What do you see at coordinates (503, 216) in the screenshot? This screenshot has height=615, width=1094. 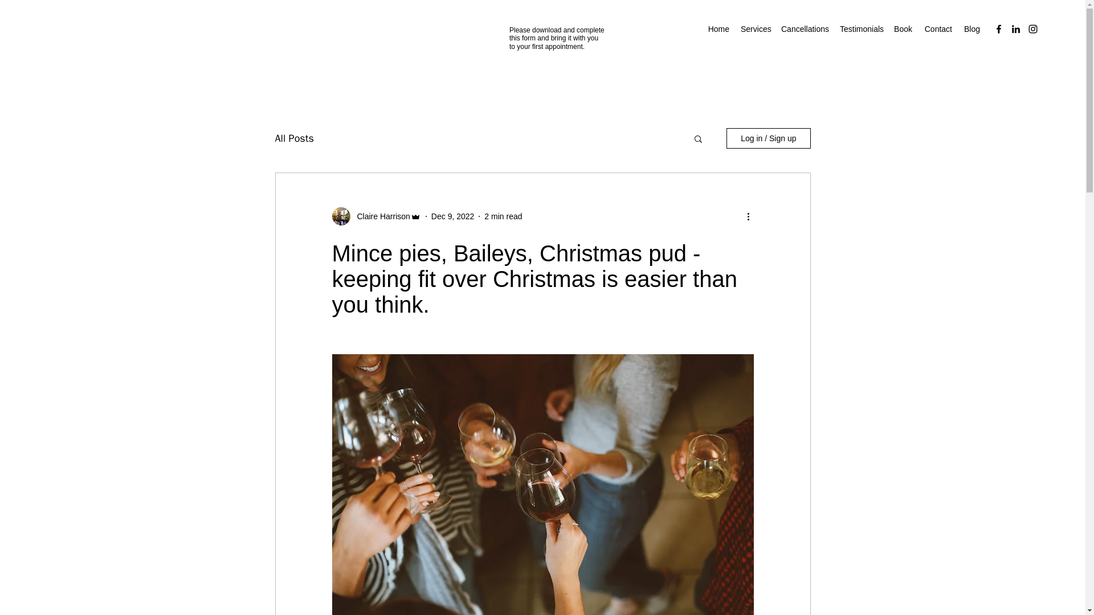 I see `2 min read` at bounding box center [503, 216].